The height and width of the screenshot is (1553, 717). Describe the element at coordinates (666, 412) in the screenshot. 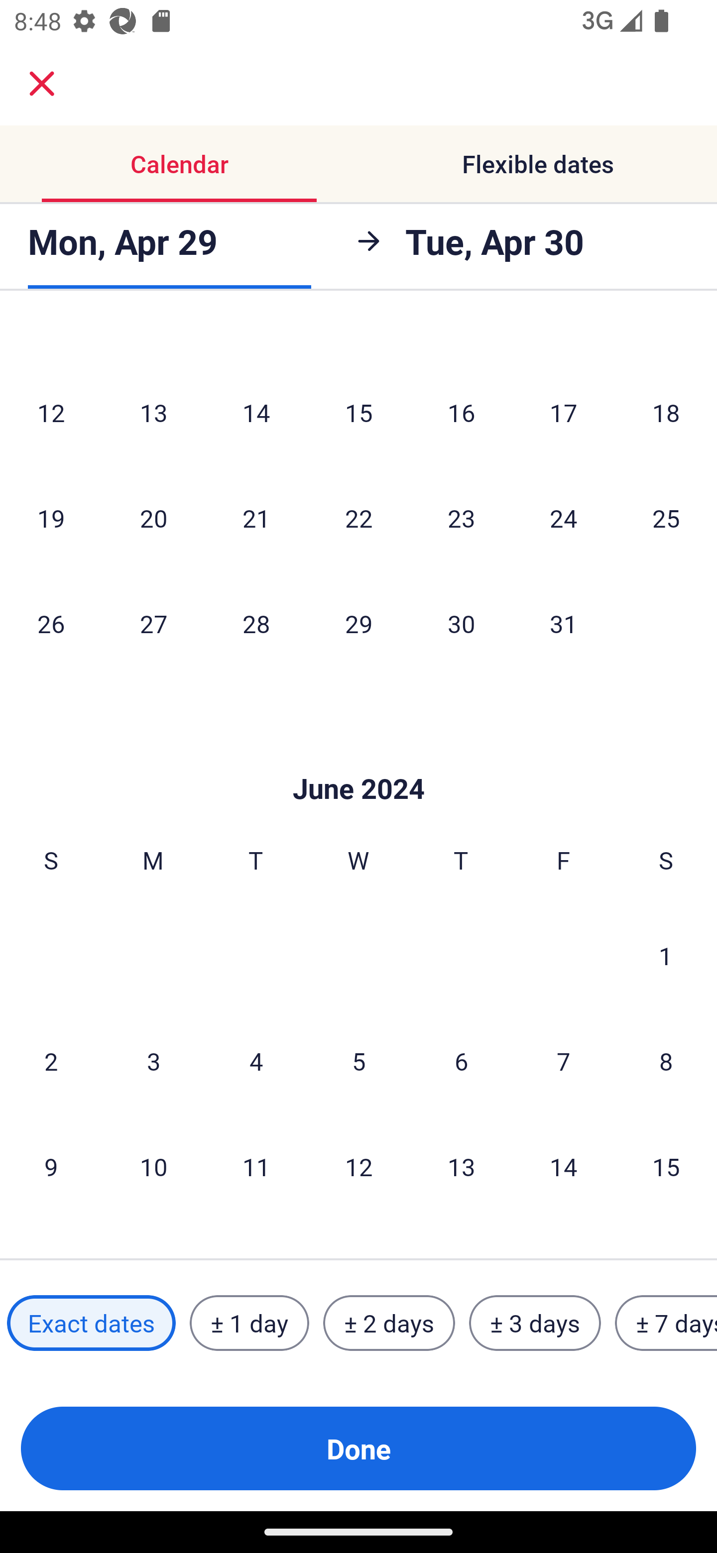

I see `18 Saturday, May 18, 2024` at that location.